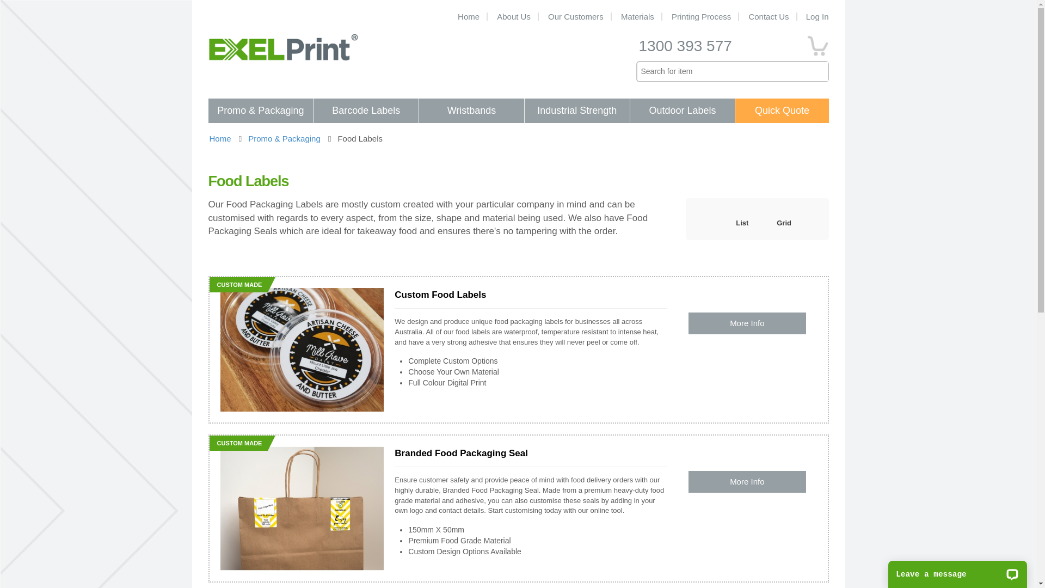 The image size is (1045, 588). I want to click on Wristbands, so click(471, 111).